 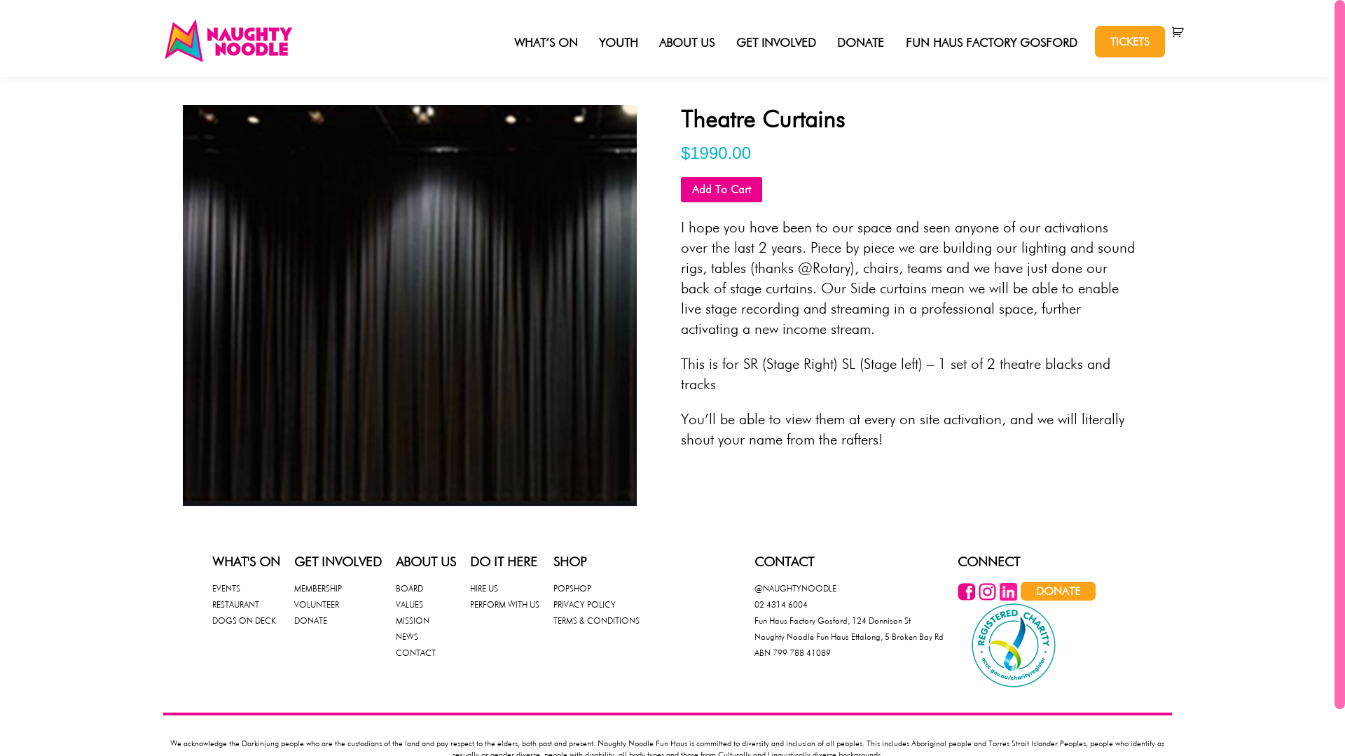 I want to click on VALUES, so click(x=409, y=605).